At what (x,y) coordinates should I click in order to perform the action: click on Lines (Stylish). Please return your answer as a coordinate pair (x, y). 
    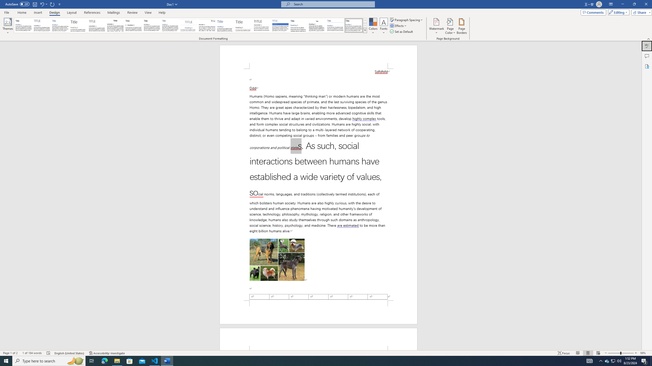
    Looking at the image, I should click on (244, 25).